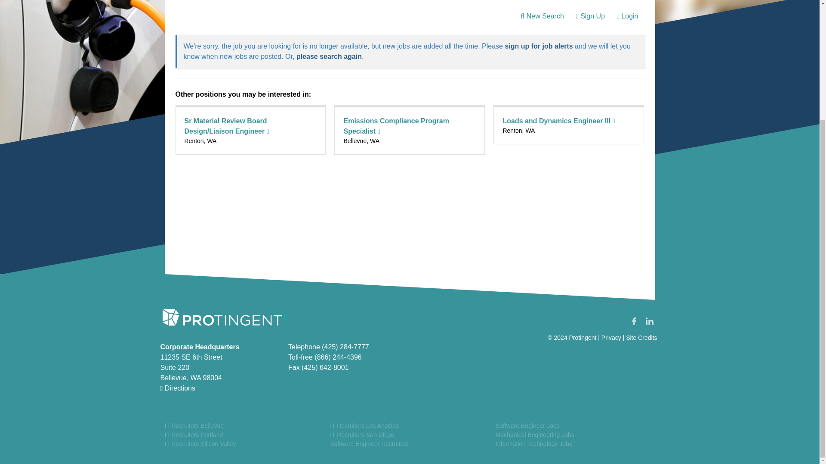 The height and width of the screenshot is (464, 826). What do you see at coordinates (396, 126) in the screenshot?
I see `Emissions Compliance Program Specialist` at bounding box center [396, 126].